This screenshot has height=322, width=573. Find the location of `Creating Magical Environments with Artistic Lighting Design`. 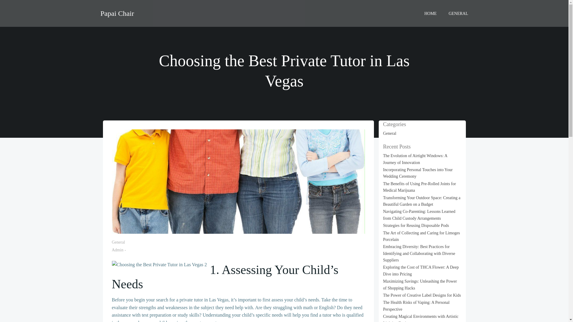

Creating Magical Environments with Artistic Lighting Design is located at coordinates (421, 318).